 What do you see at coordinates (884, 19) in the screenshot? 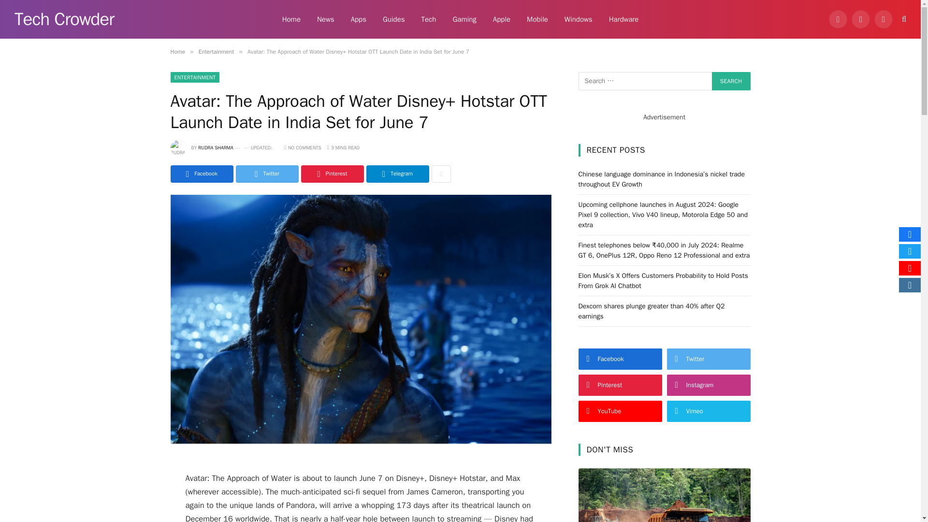
I see `Instagram` at bounding box center [884, 19].